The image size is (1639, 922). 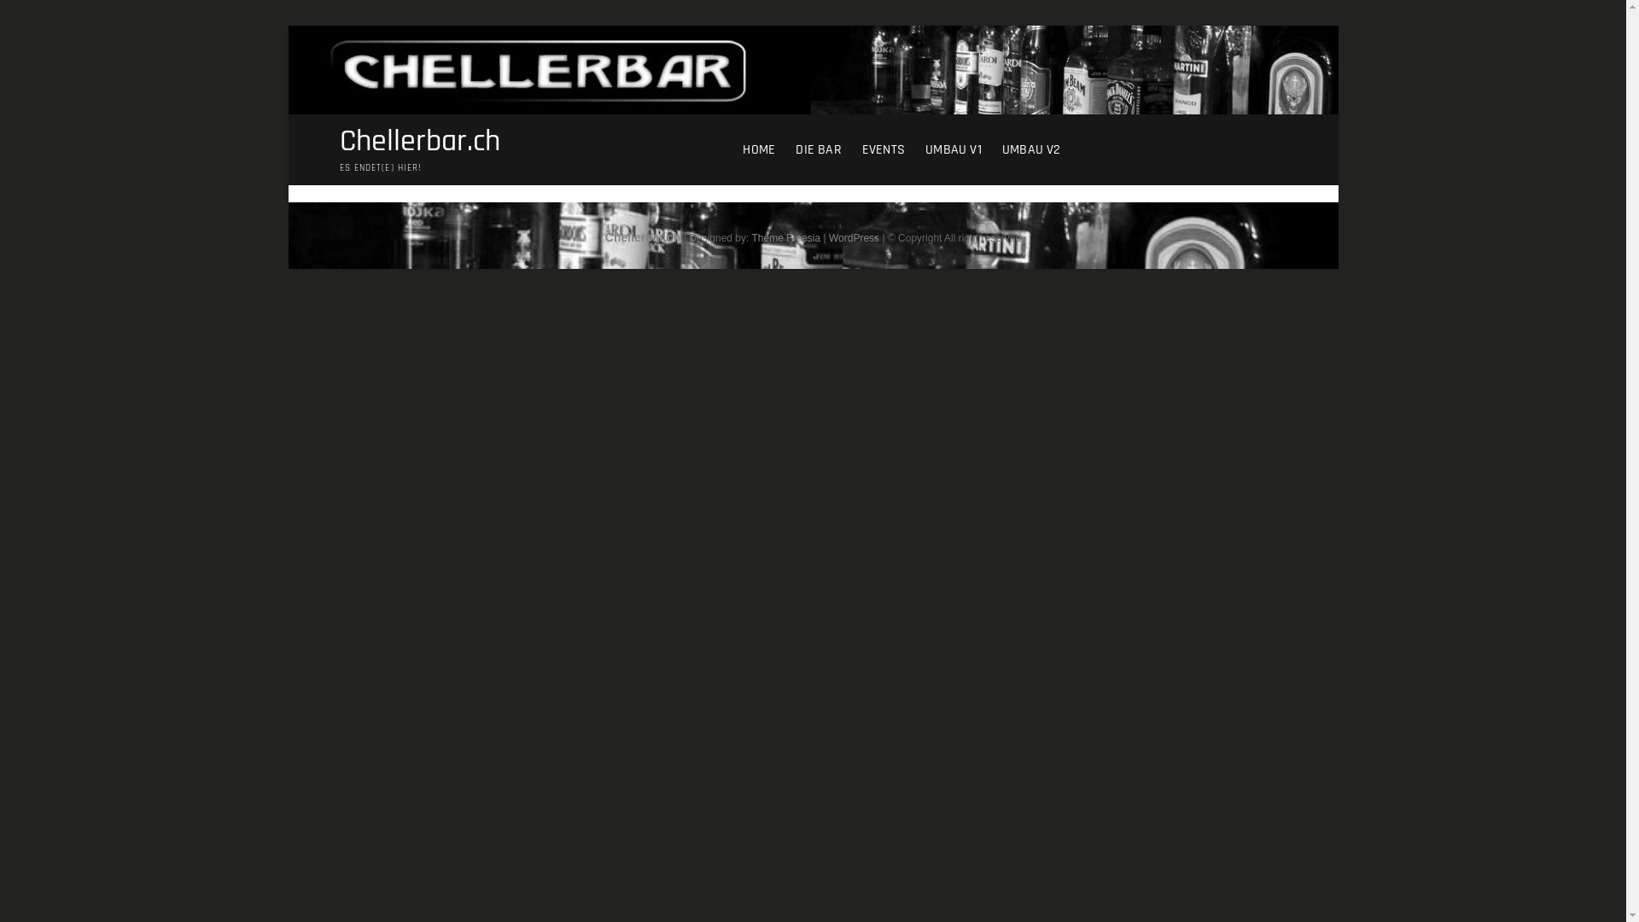 I want to click on DIE BAR, so click(x=818, y=150).